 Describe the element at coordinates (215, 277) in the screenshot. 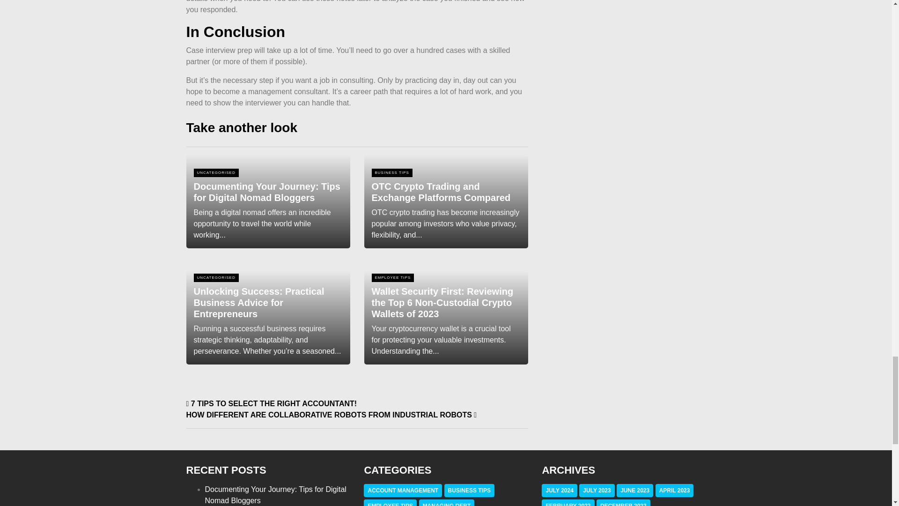

I see `UNCATEGORISED` at that location.